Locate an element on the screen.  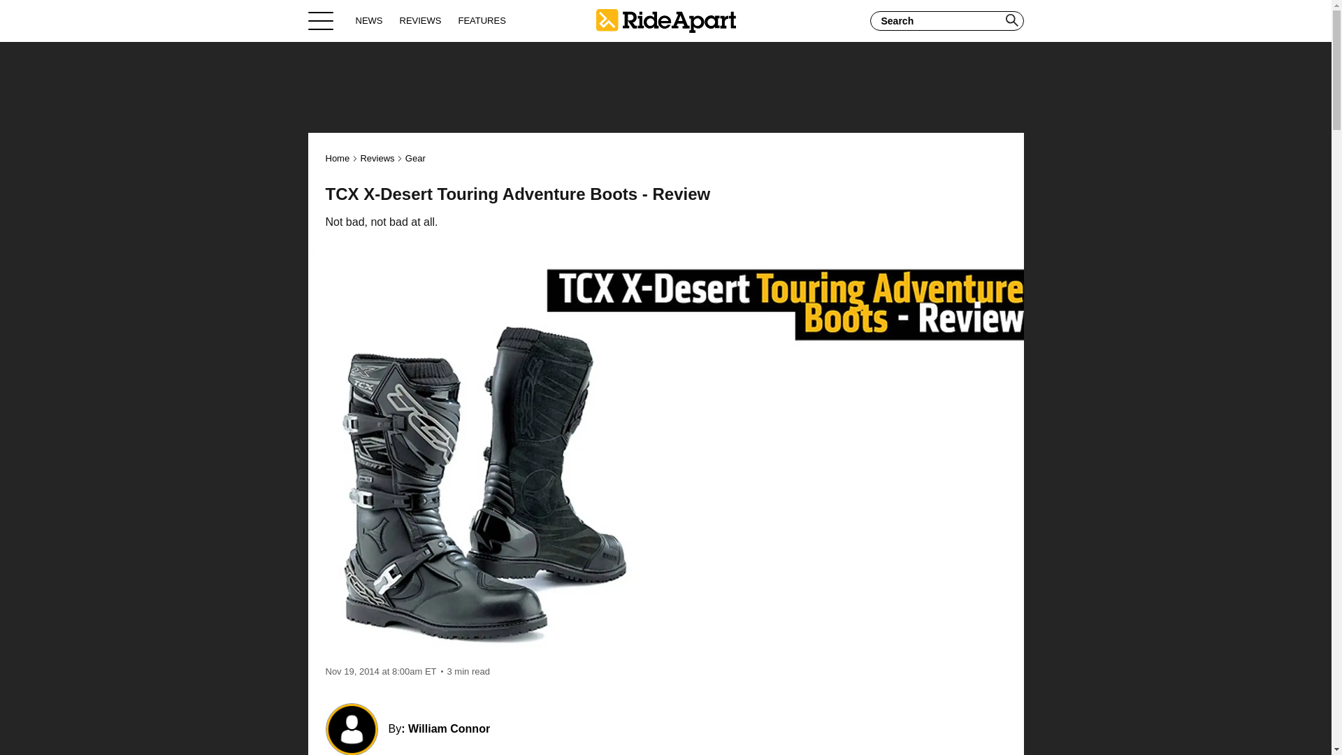
Gear is located at coordinates (415, 158).